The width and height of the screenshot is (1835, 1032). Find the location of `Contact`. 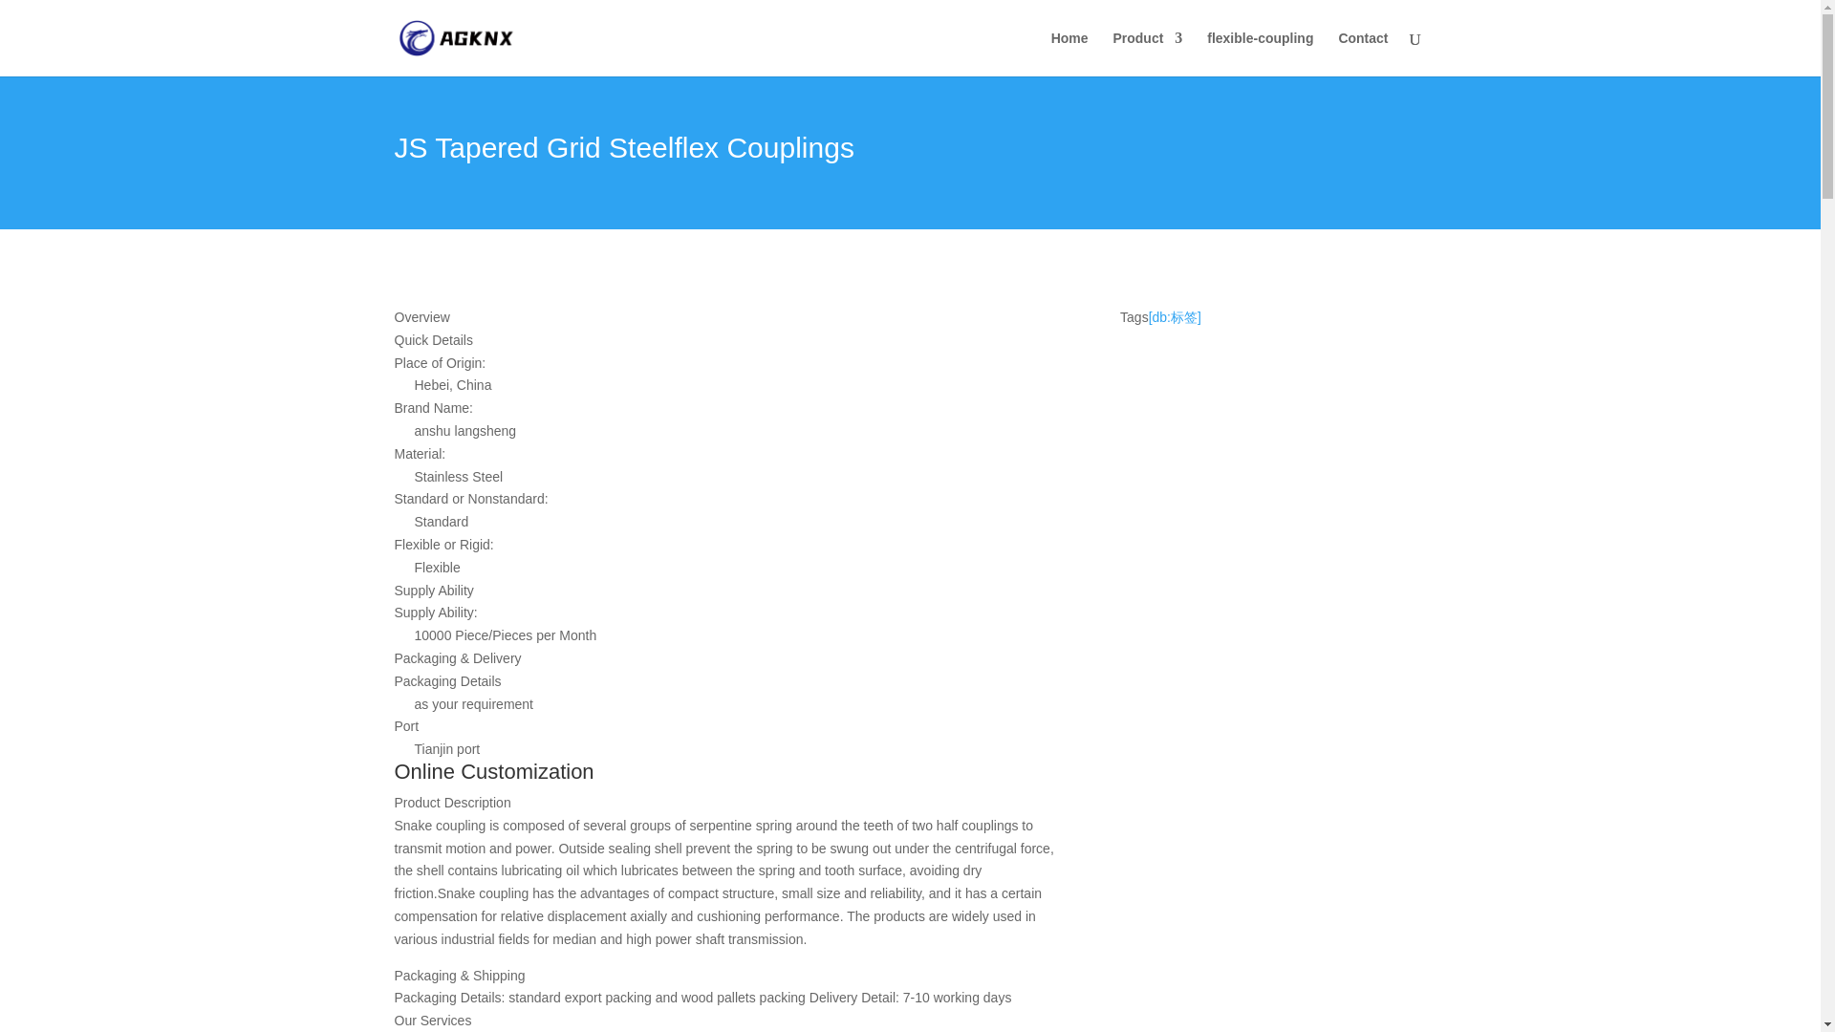

Contact is located at coordinates (1362, 54).